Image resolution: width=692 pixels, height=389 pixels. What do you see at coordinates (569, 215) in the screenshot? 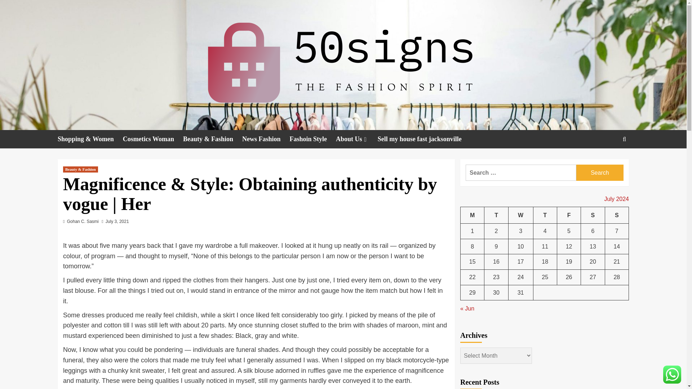
I see `Friday` at bounding box center [569, 215].